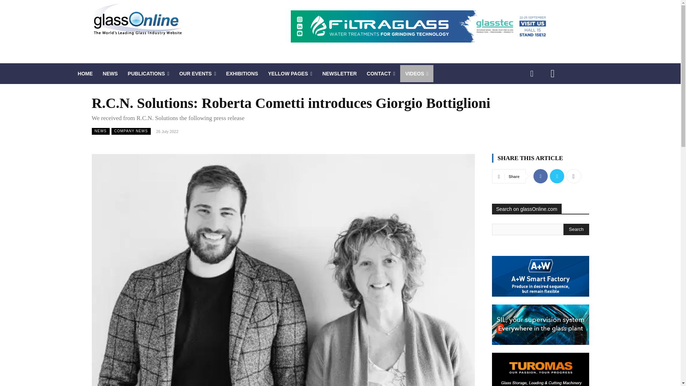 The width and height of the screenshot is (686, 386). I want to click on Youtube, so click(552, 74).